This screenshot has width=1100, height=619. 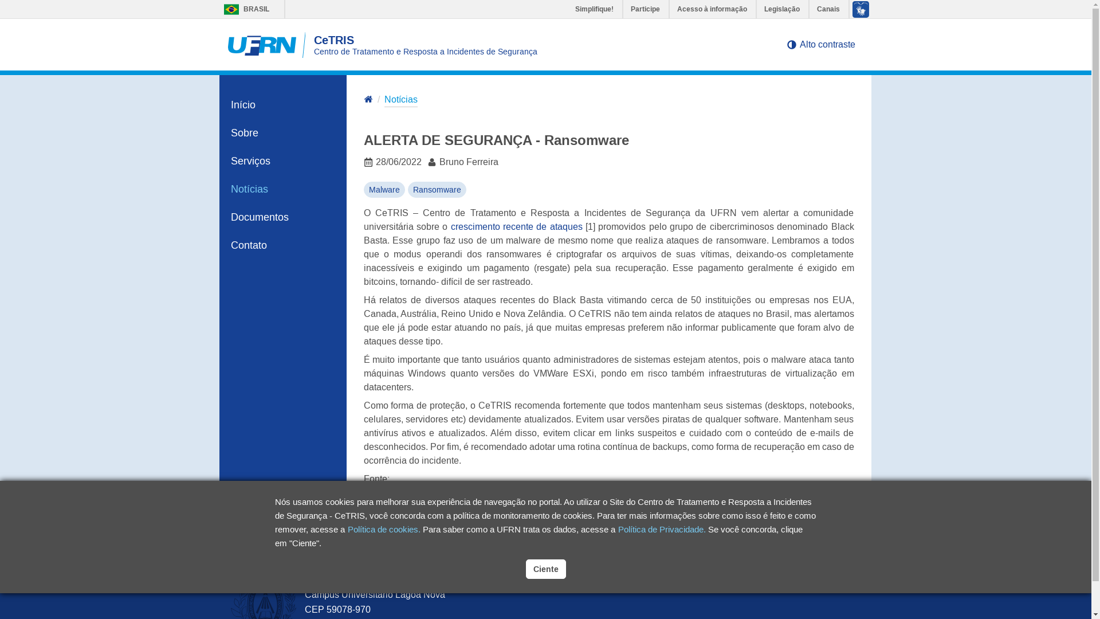 I want to click on Documentos, so click(x=283, y=217).